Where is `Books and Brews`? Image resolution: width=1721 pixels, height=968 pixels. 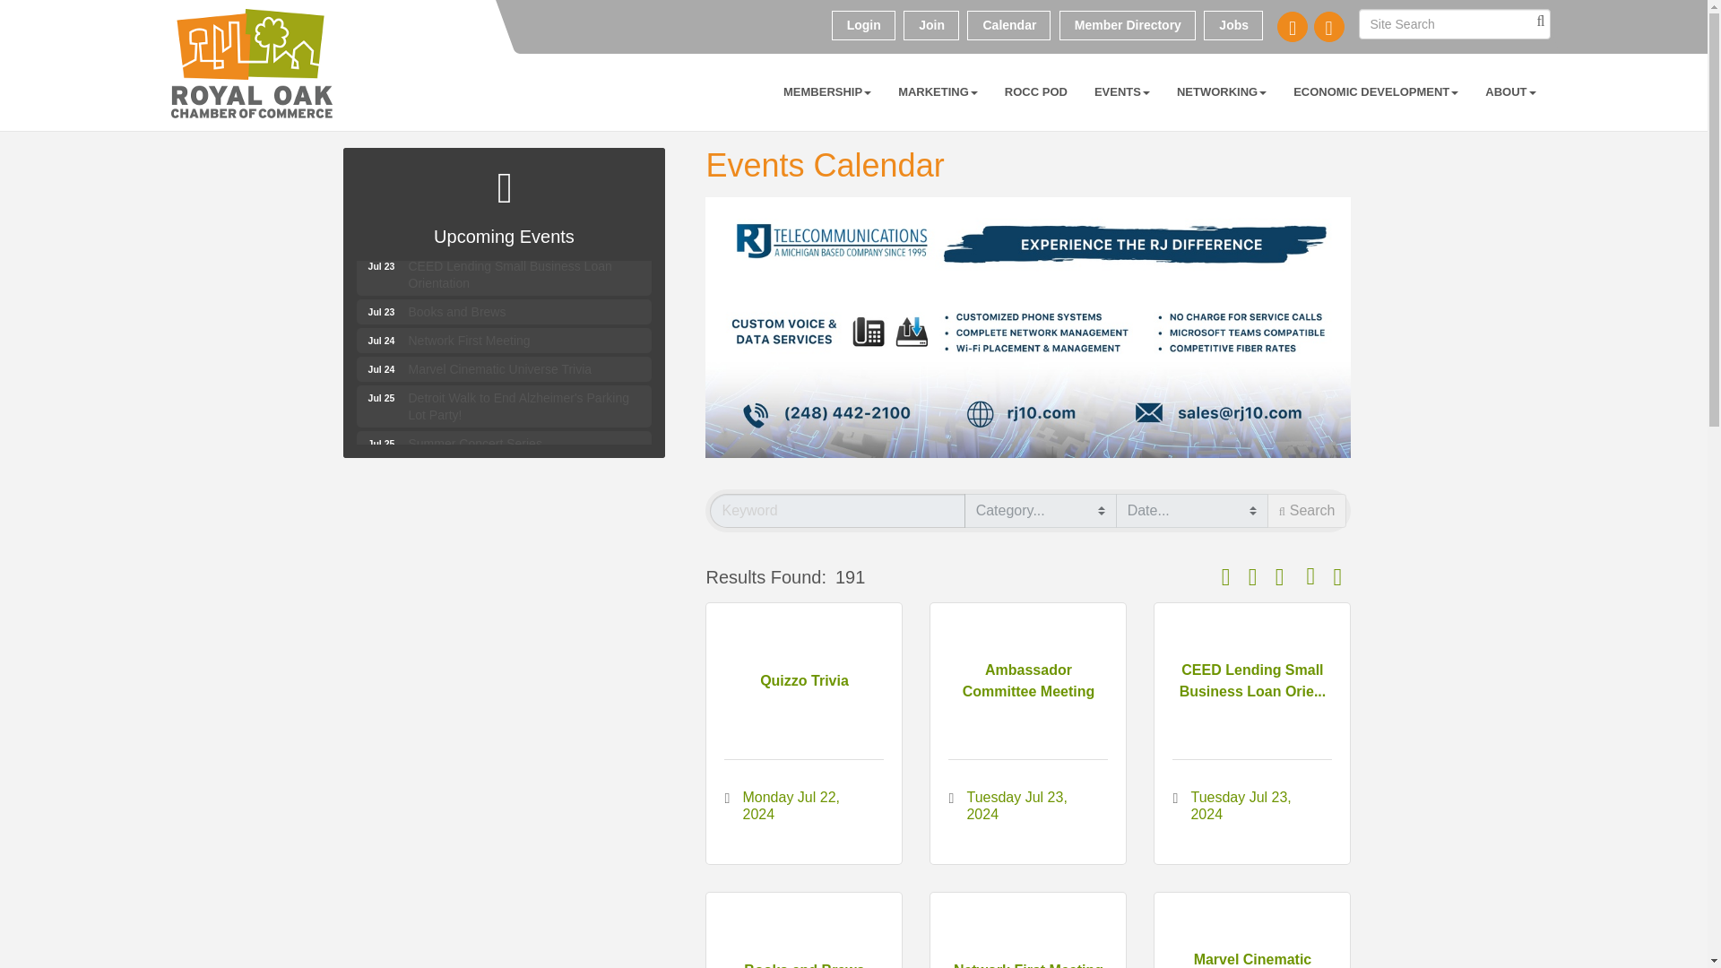 Books and Brews is located at coordinates (504, 405).